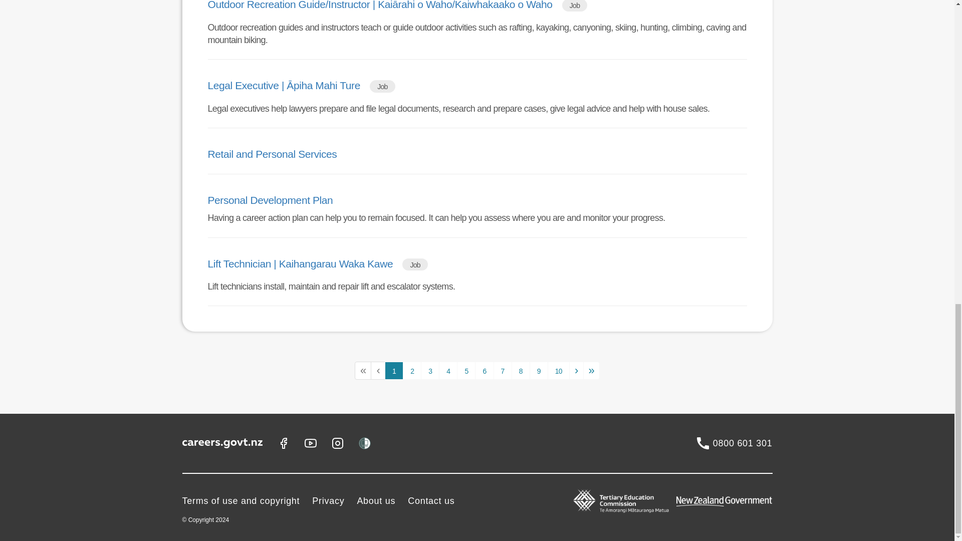  What do you see at coordinates (502, 371) in the screenshot?
I see `View page number 7` at bounding box center [502, 371].